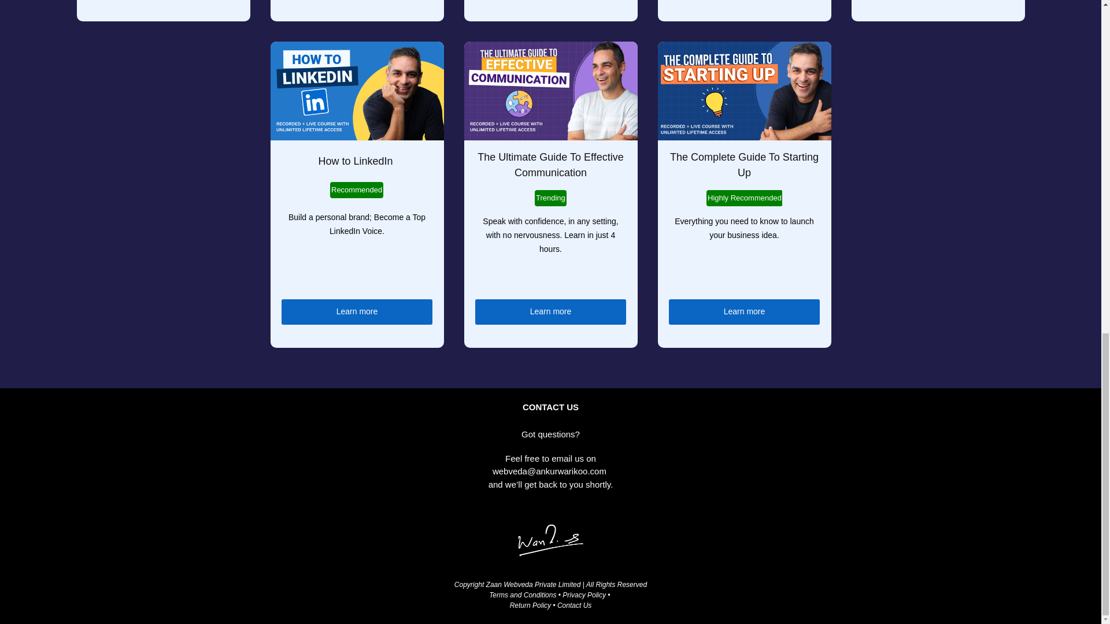 The image size is (1110, 624). Describe the element at coordinates (561, 600) in the screenshot. I see `Learn more` at that location.